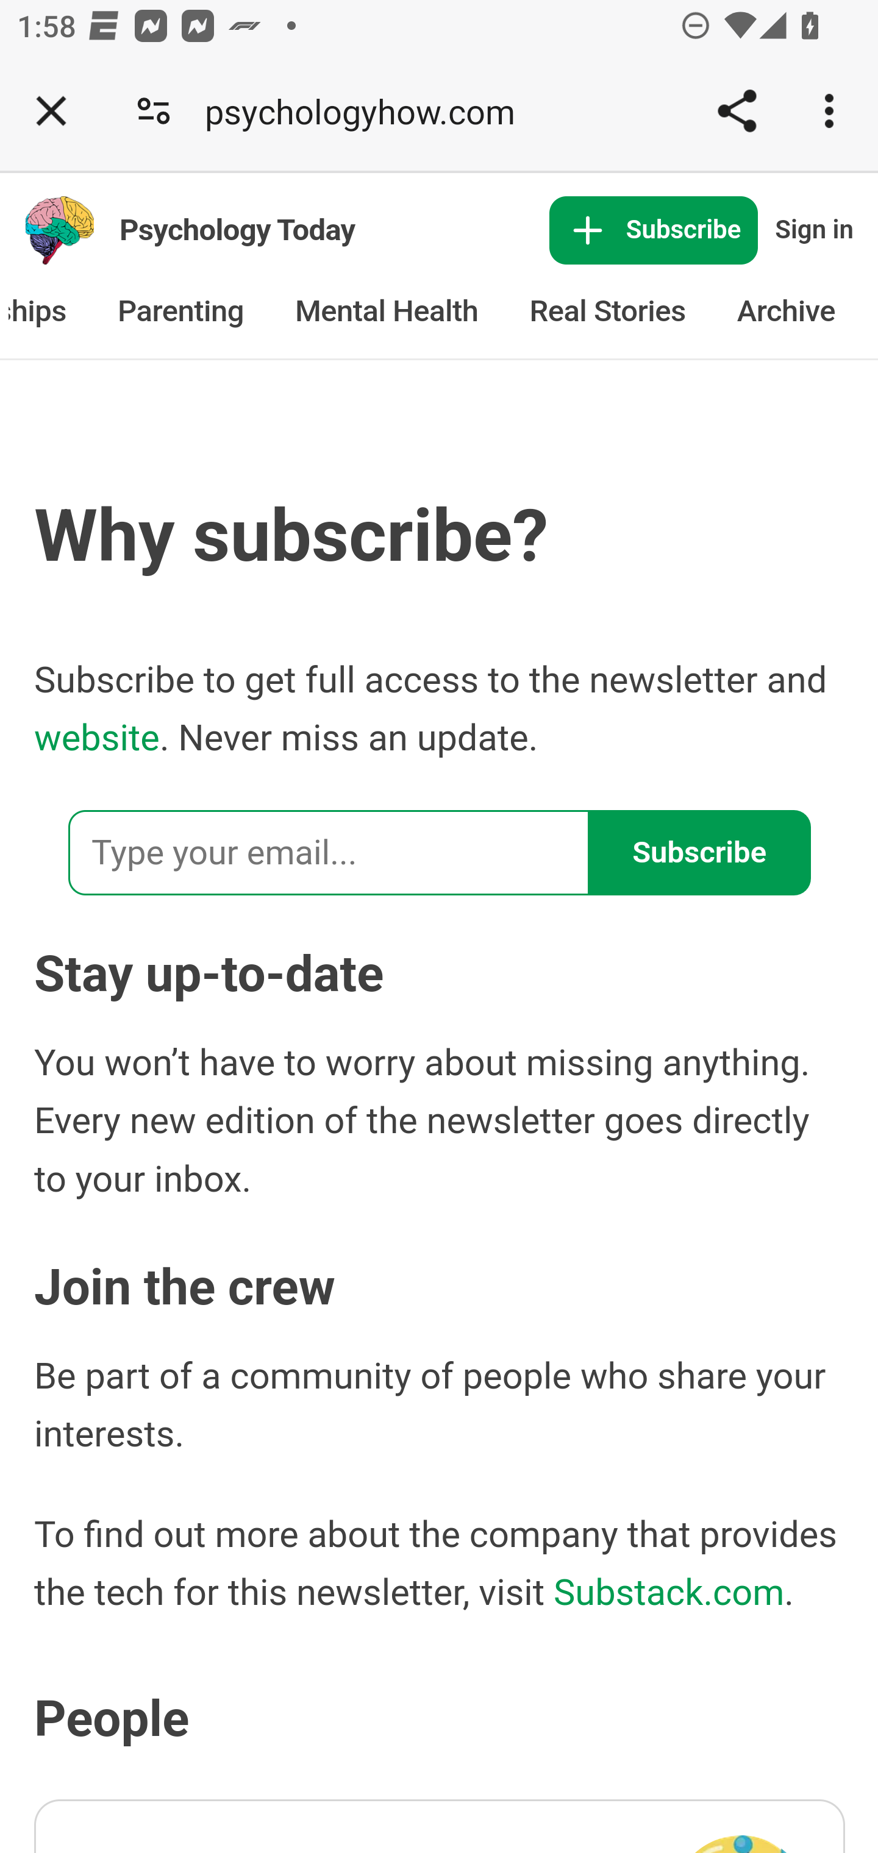  What do you see at coordinates (51, 111) in the screenshot?
I see `Close tab` at bounding box center [51, 111].